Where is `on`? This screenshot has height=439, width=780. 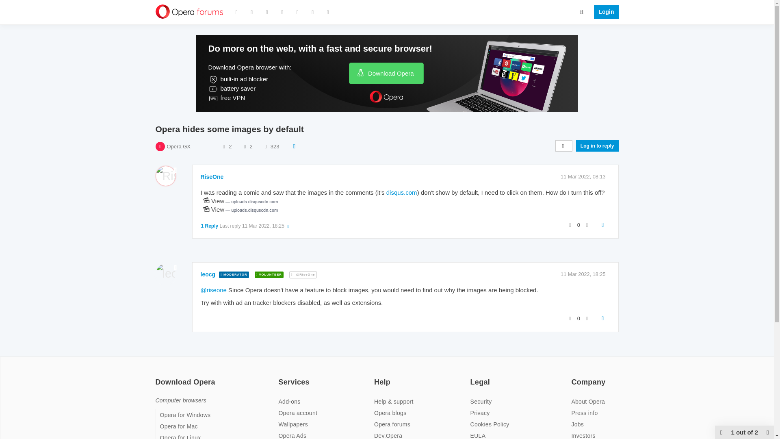
on is located at coordinates (377, 377).